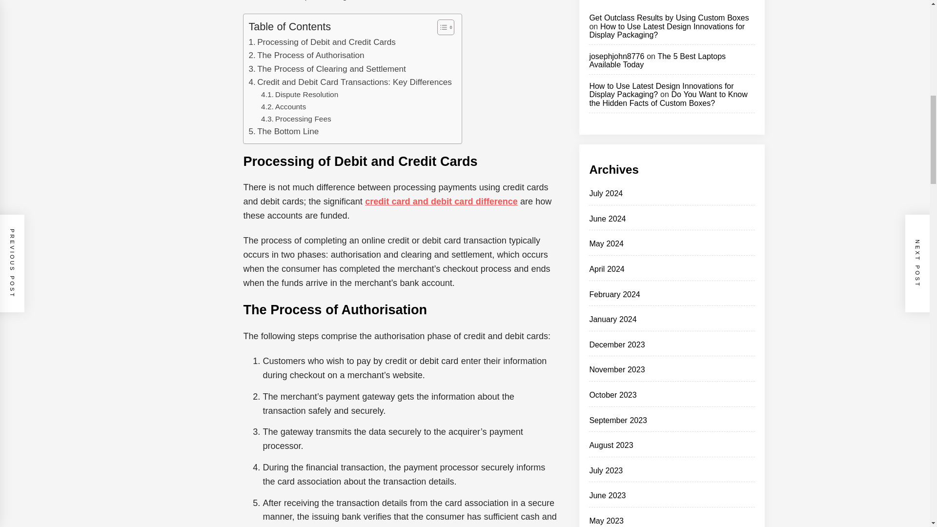  I want to click on Credit and Debit Card Transactions: Key Differences, so click(349, 82).